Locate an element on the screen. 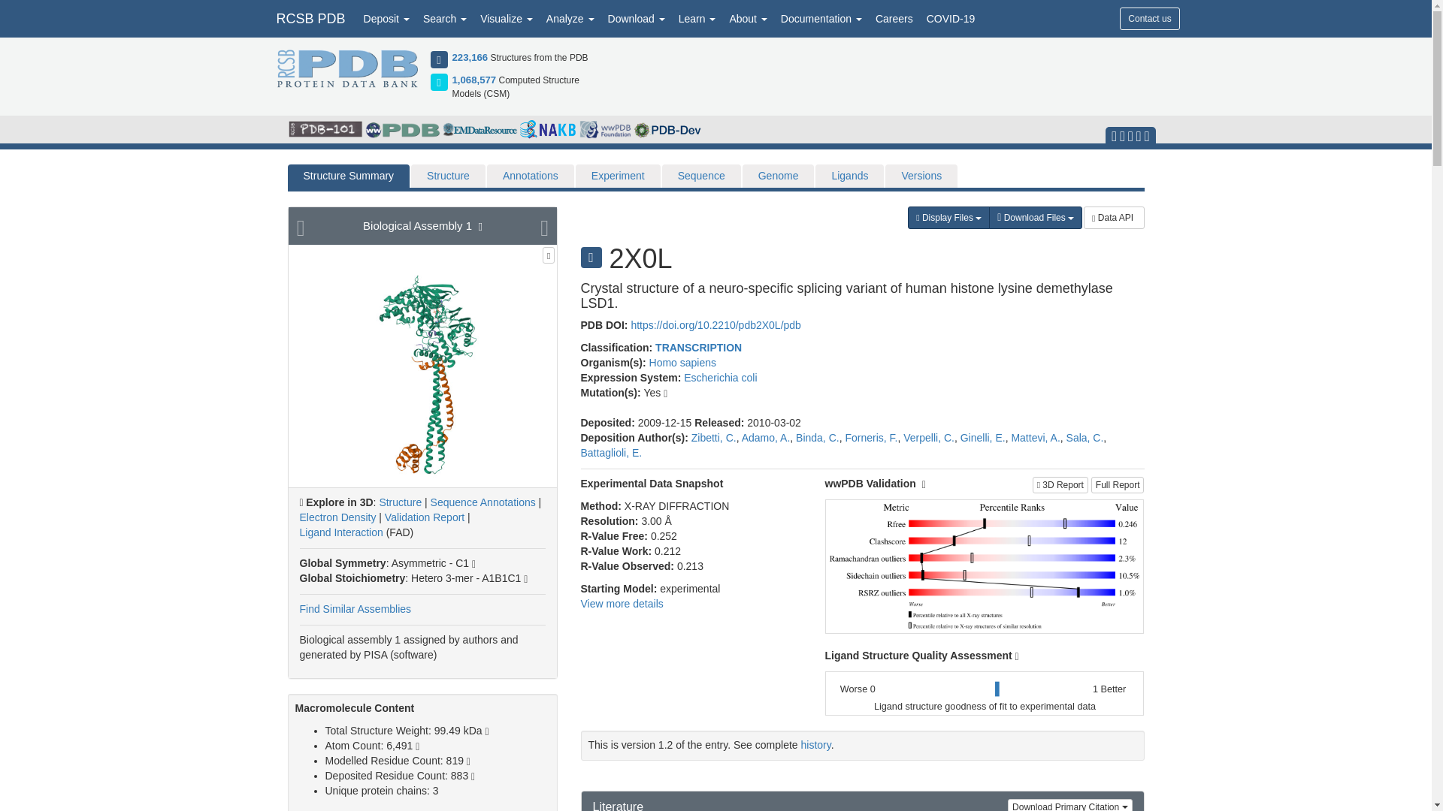  RCSB PDB is located at coordinates (310, 18).